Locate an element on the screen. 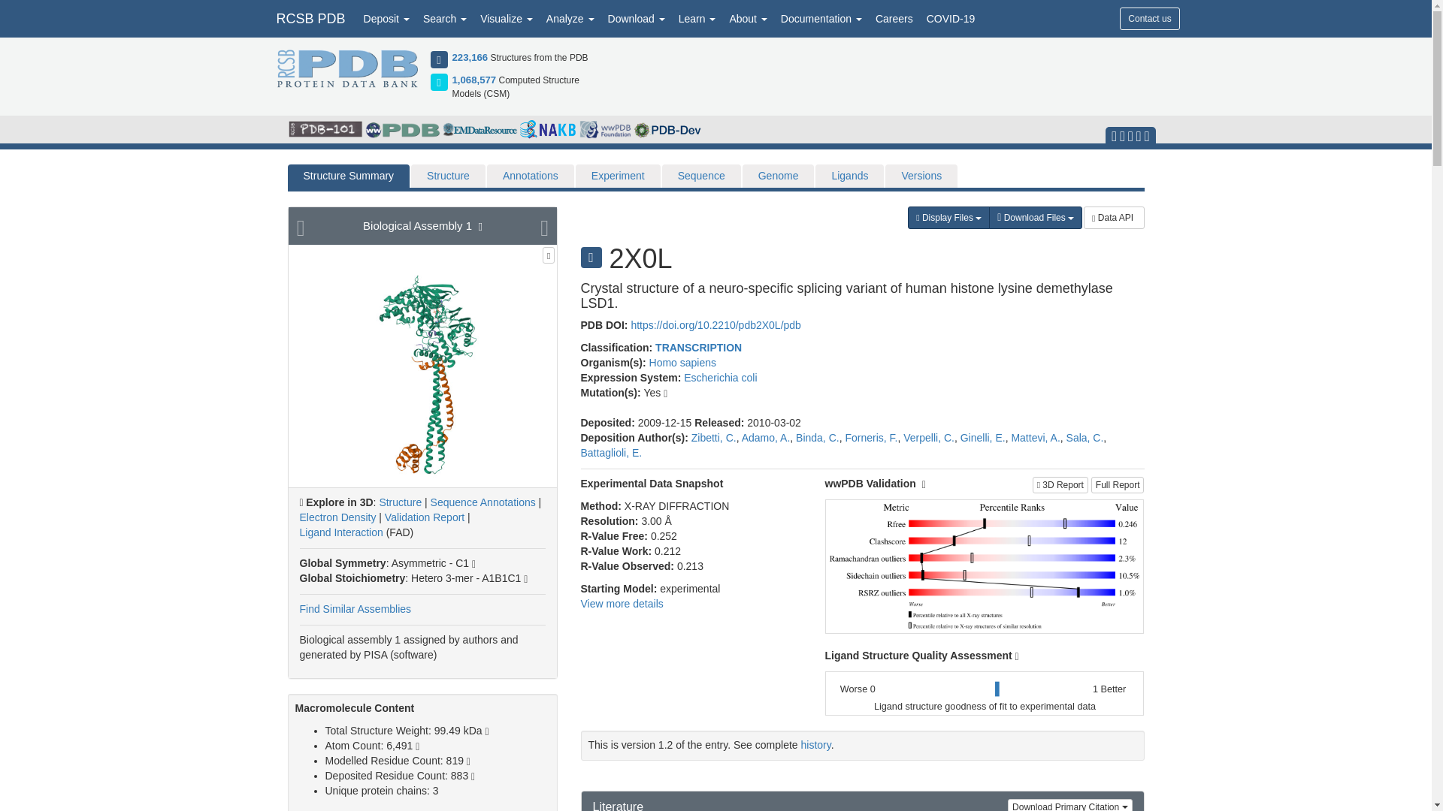  RCSB PDB is located at coordinates (310, 18).